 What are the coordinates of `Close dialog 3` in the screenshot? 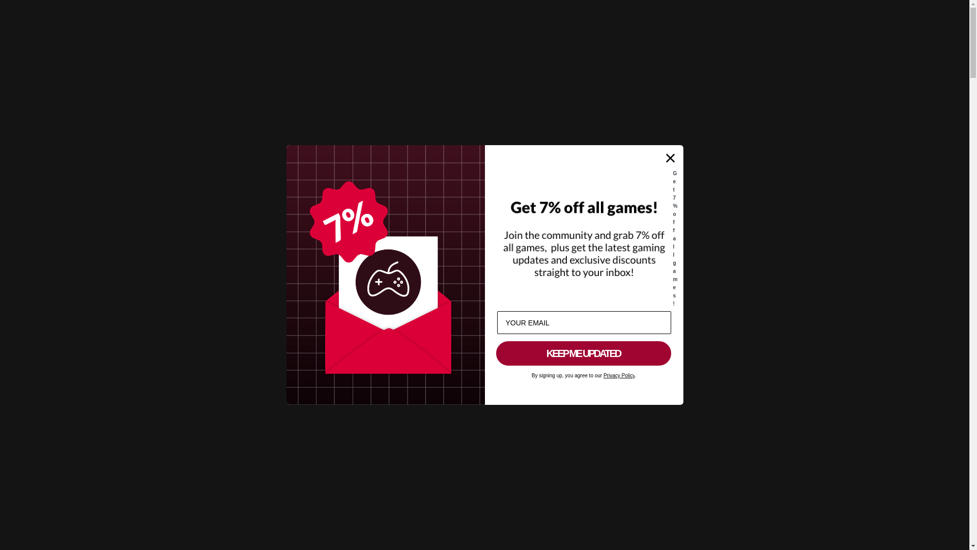 It's located at (670, 158).